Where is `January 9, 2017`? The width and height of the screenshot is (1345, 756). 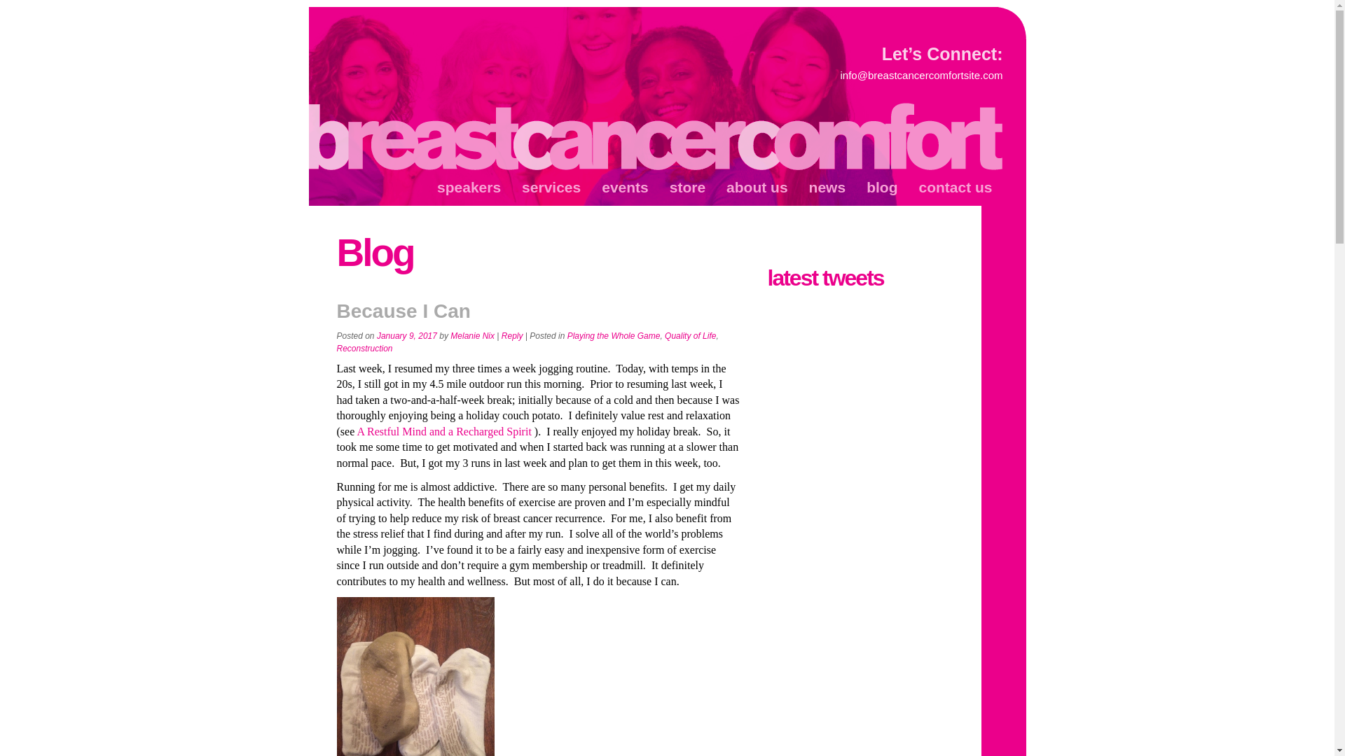 January 9, 2017 is located at coordinates (406, 336).